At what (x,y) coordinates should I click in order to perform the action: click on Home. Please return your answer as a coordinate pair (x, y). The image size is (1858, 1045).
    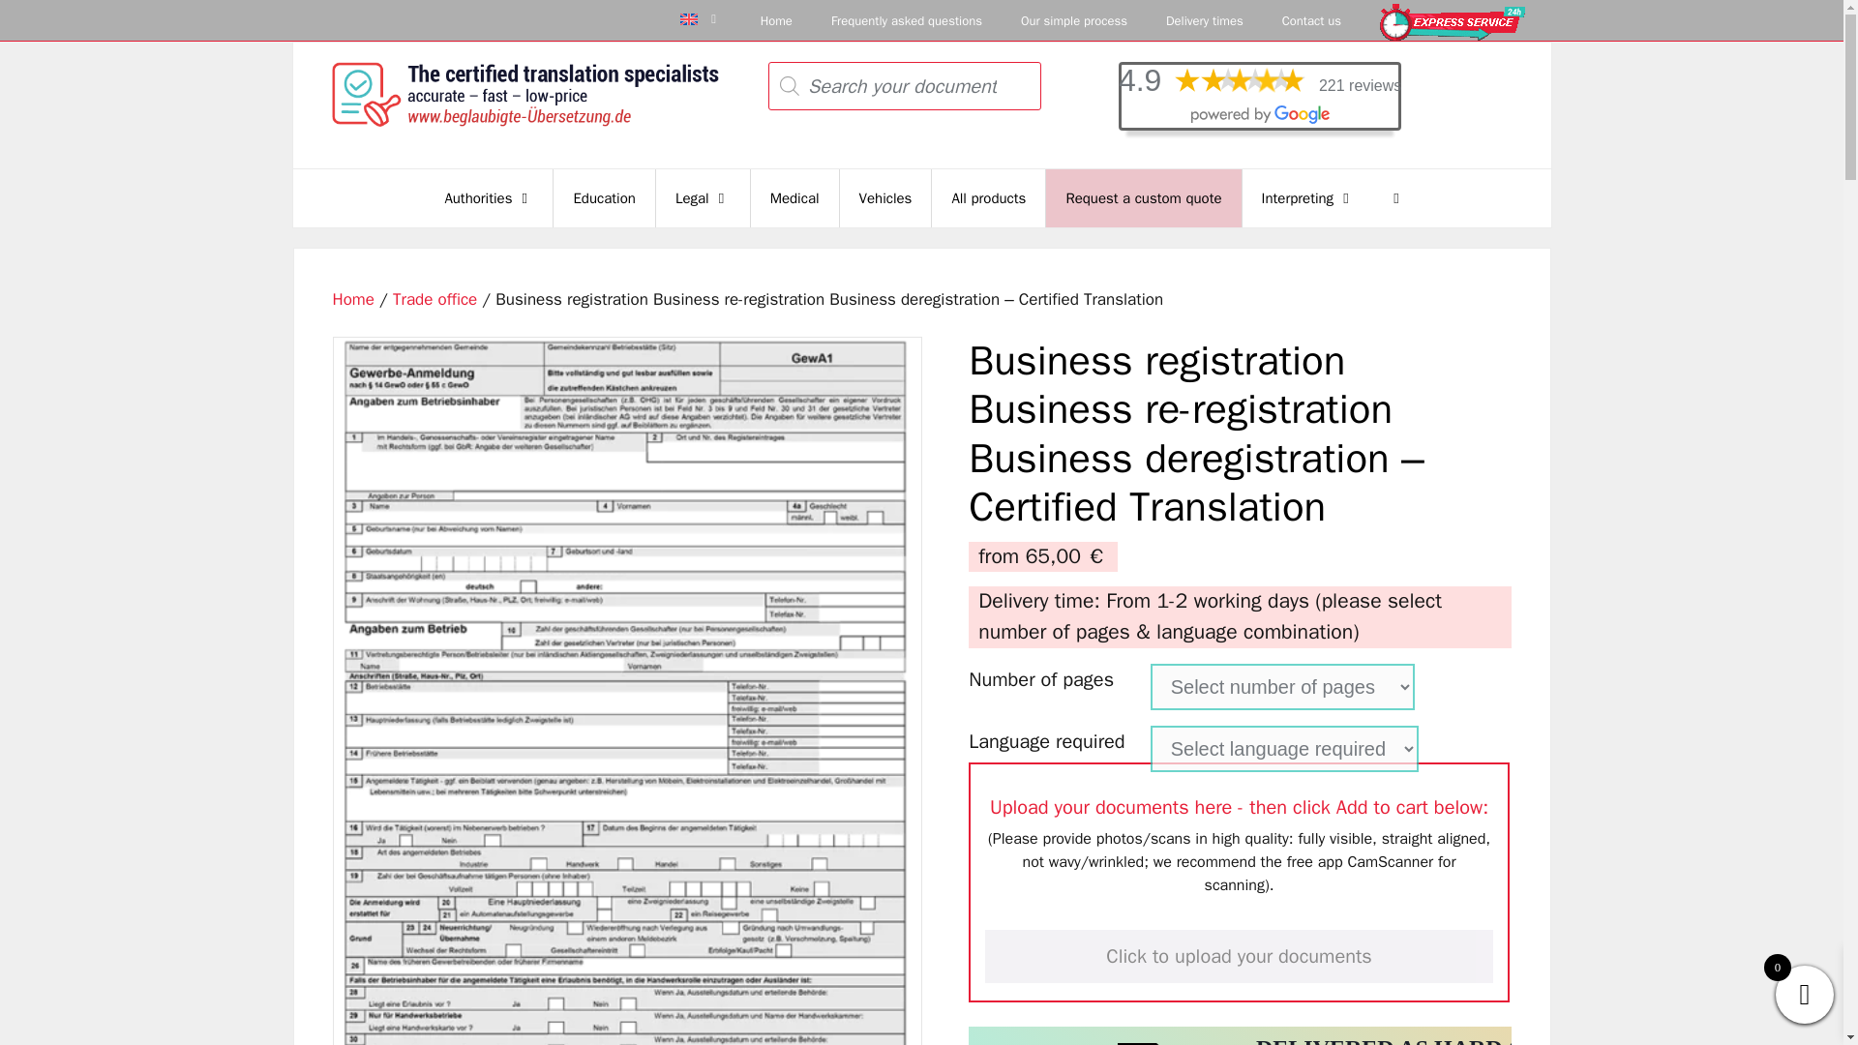
    Looking at the image, I should click on (776, 21).